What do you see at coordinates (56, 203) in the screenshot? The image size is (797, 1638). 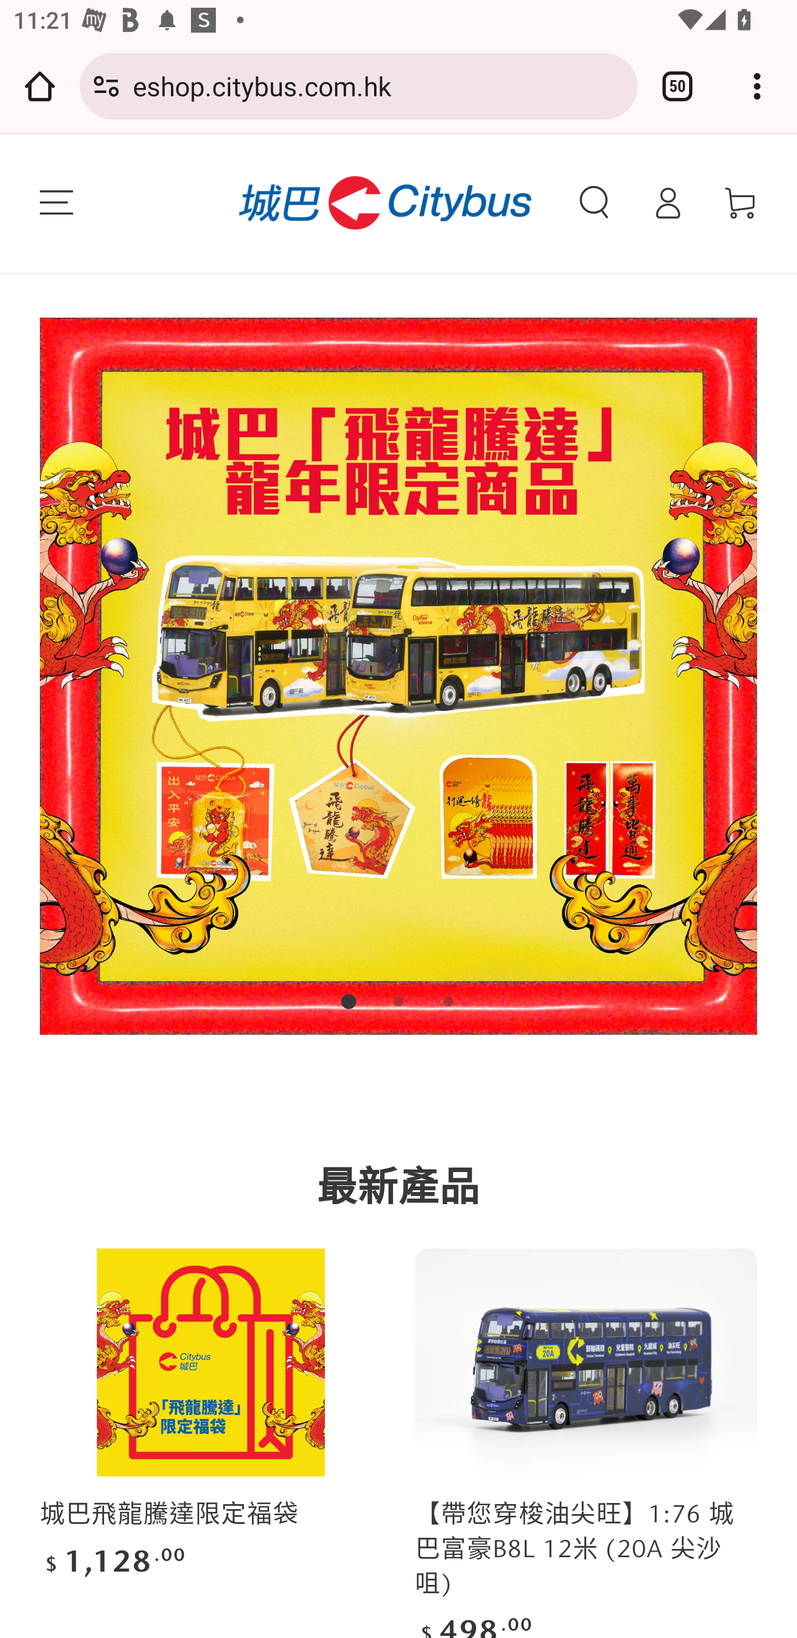 I see `菜單` at bounding box center [56, 203].